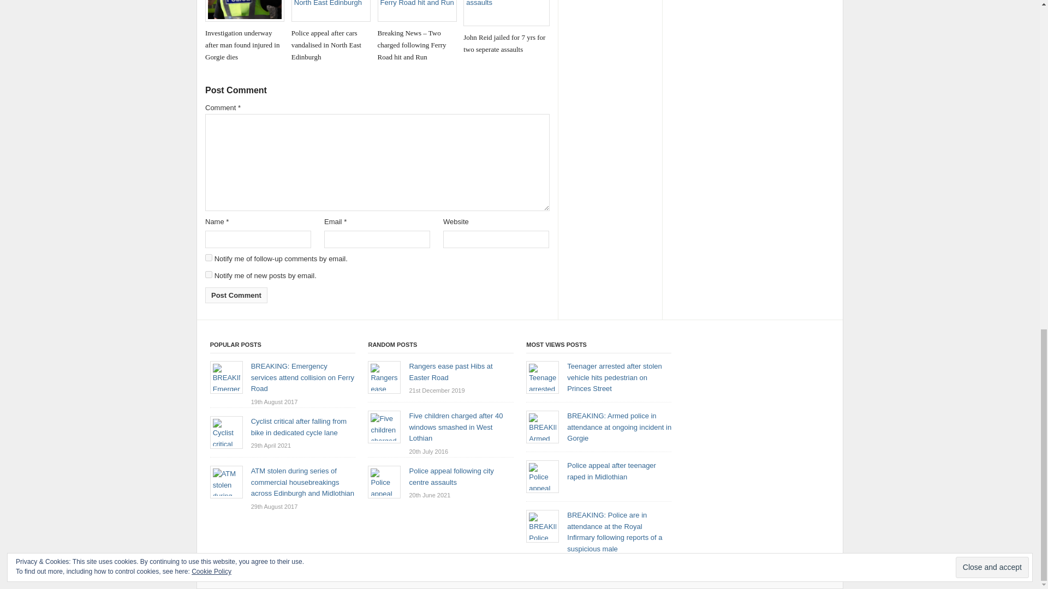  Describe the element at coordinates (209, 257) in the screenshot. I see `subscribe` at that location.